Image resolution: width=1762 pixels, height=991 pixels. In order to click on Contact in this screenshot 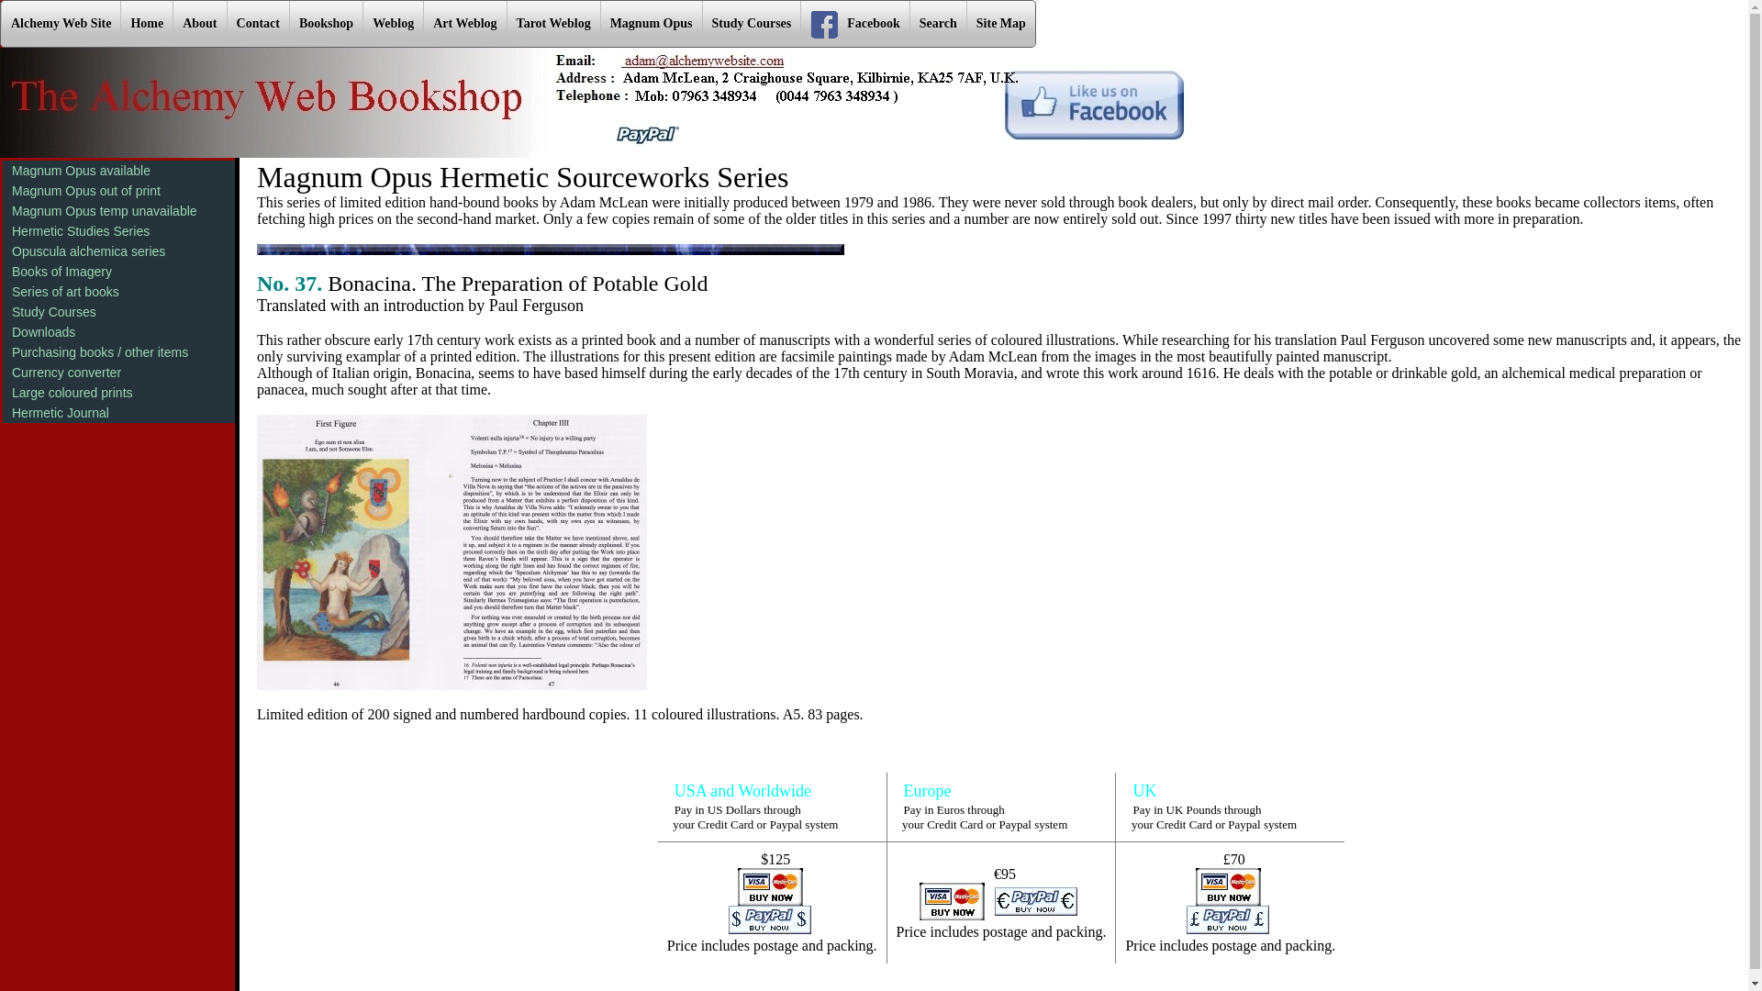, I will do `click(257, 24)`.